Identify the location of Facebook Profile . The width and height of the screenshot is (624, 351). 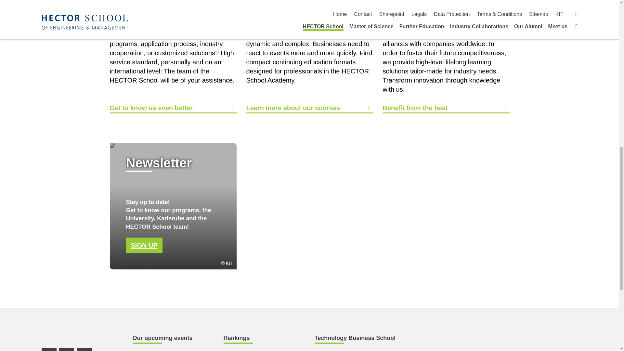
(67, 349).